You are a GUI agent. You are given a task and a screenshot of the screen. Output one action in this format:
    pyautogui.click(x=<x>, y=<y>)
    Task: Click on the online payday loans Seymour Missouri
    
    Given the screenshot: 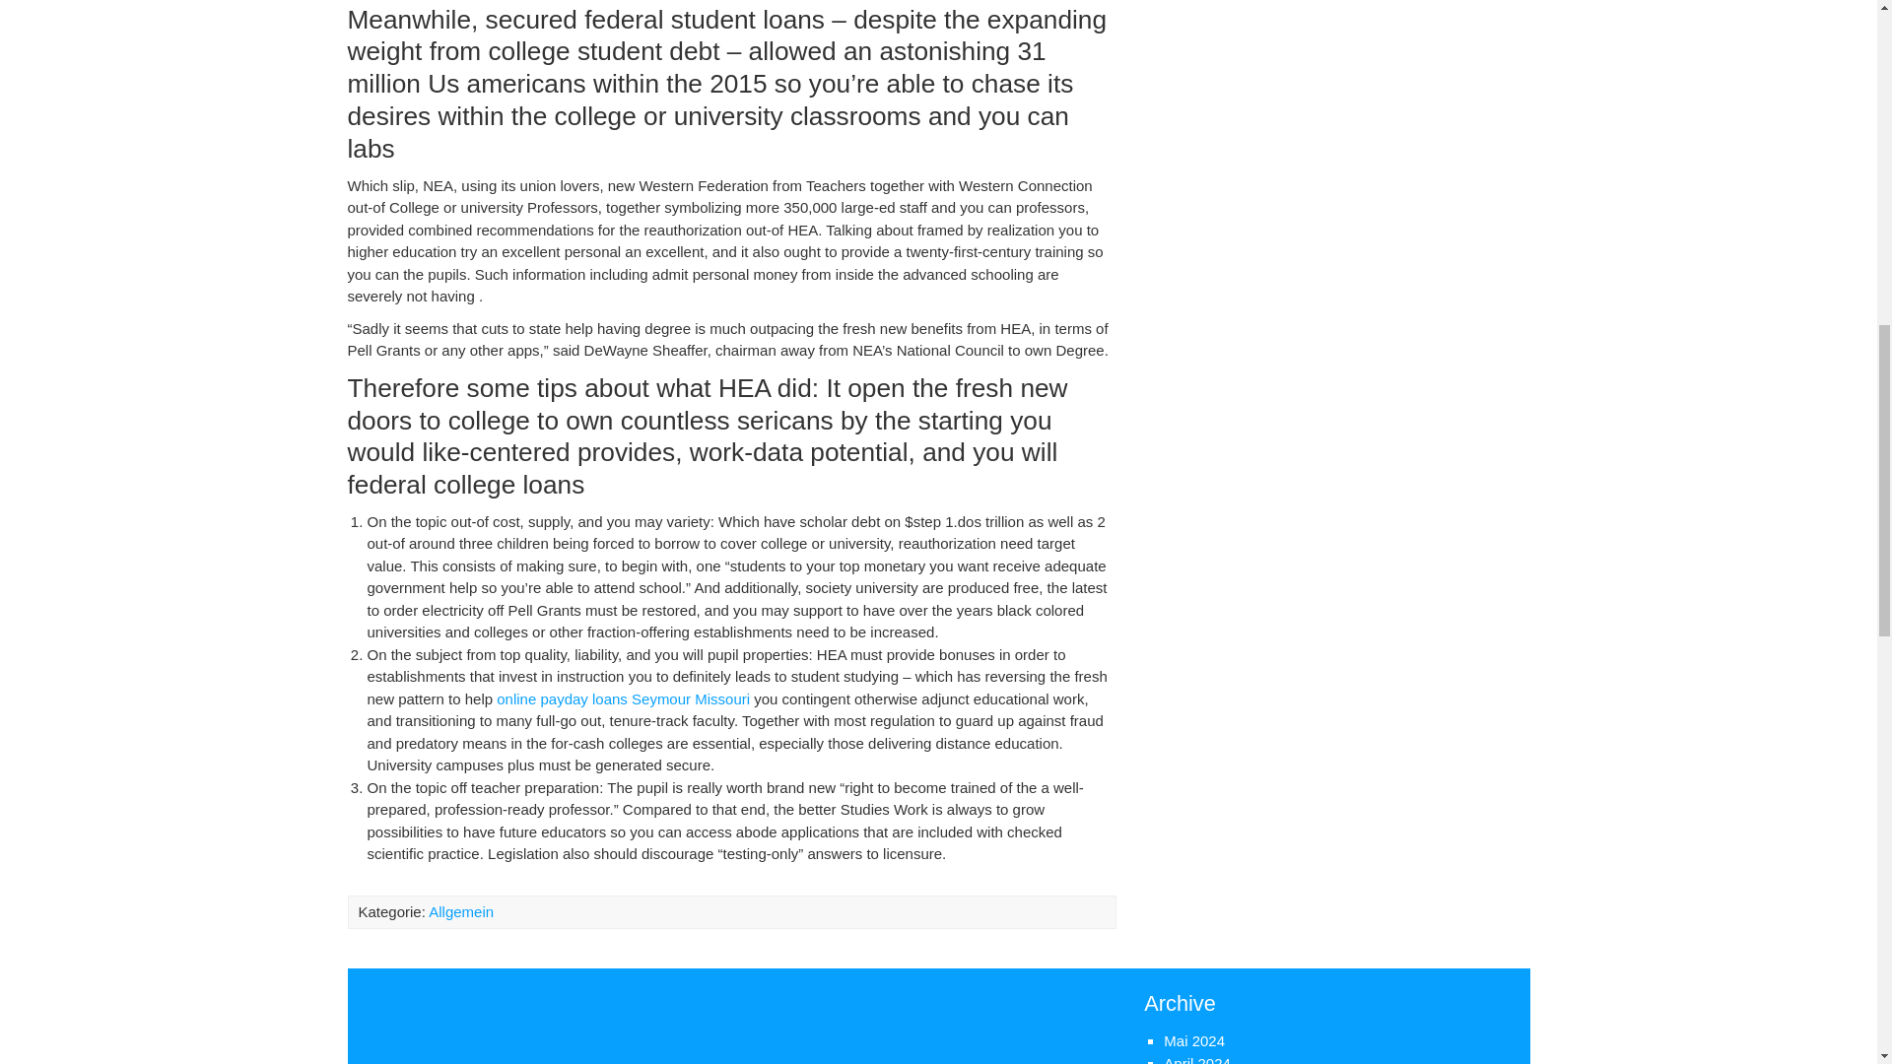 What is the action you would take?
    pyautogui.click(x=623, y=698)
    